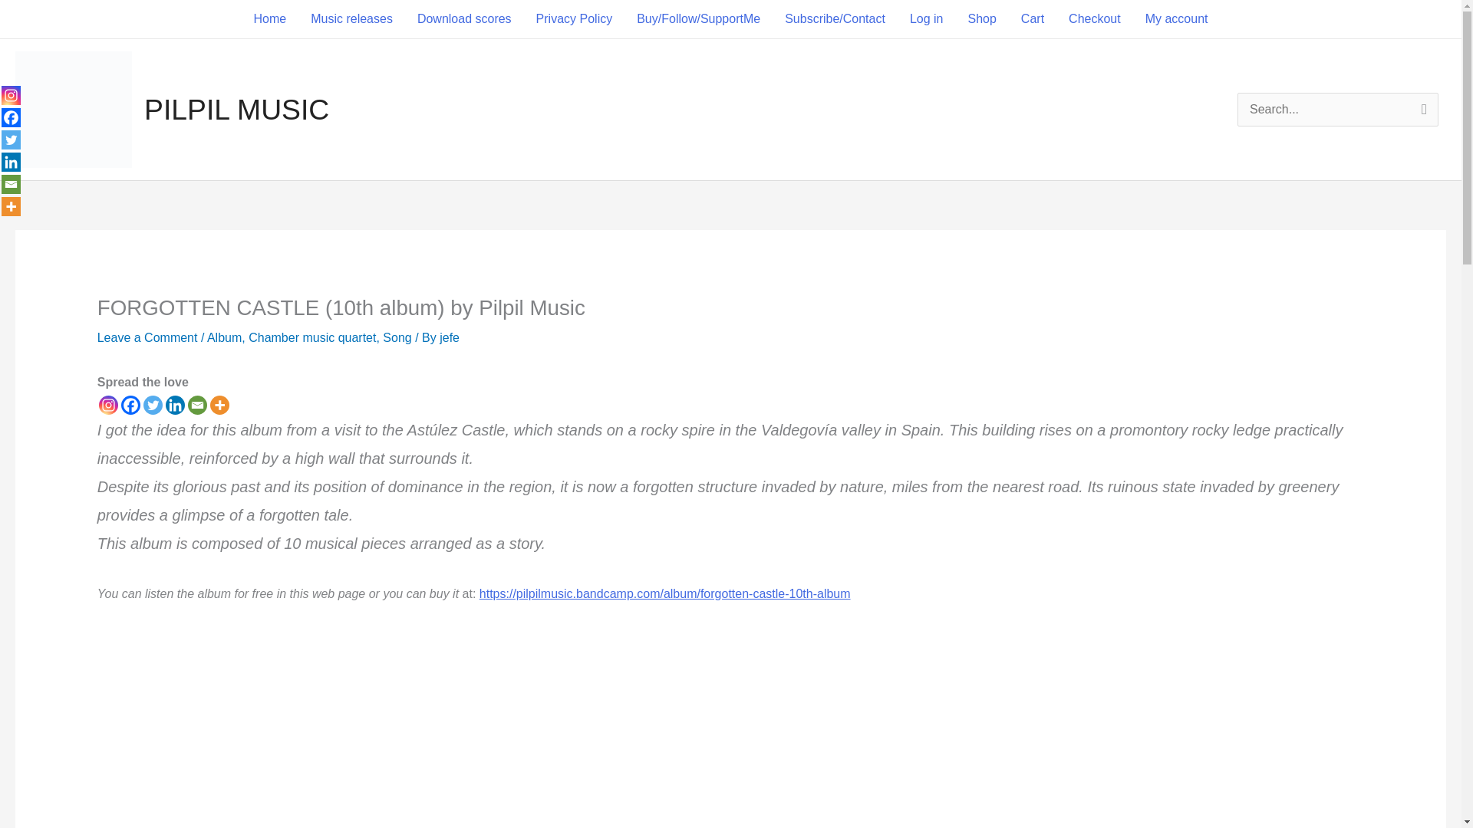  Describe the element at coordinates (450, 337) in the screenshot. I see `View all posts by jefe` at that location.